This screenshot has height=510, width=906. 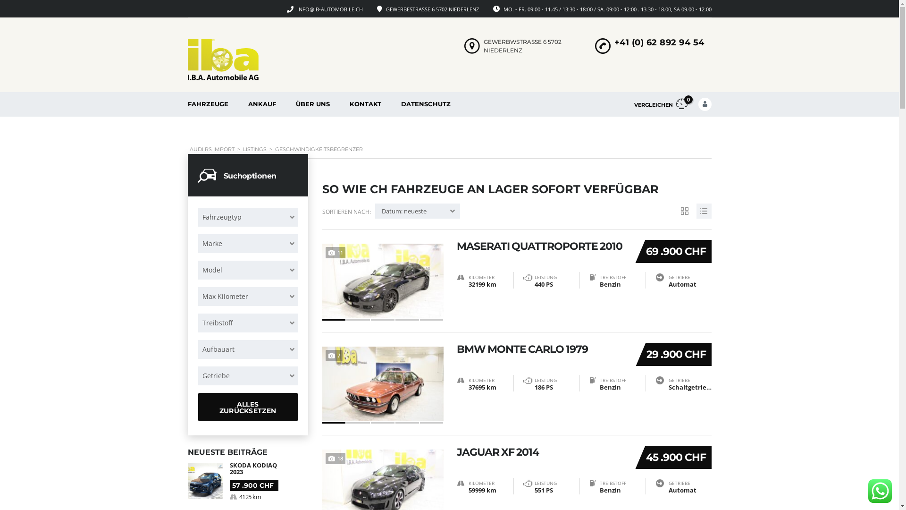 I want to click on INFO@IB-AUTOMOBILE.CH, so click(x=330, y=9).